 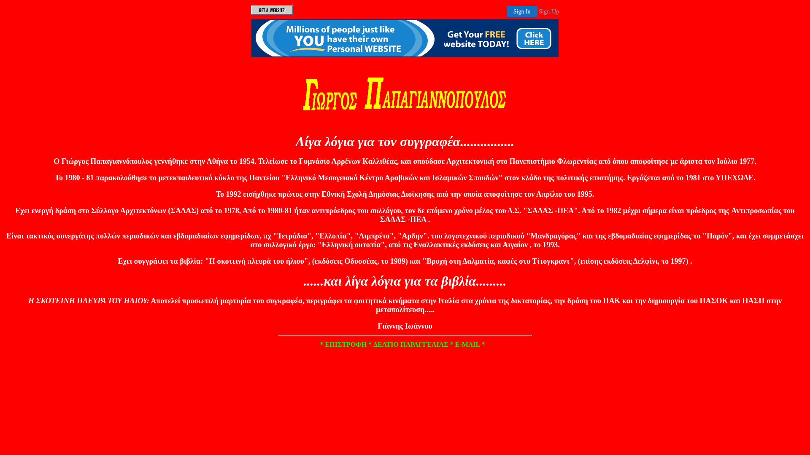 What do you see at coordinates (470, 345) in the screenshot?
I see `E-MAIL *` at bounding box center [470, 345].